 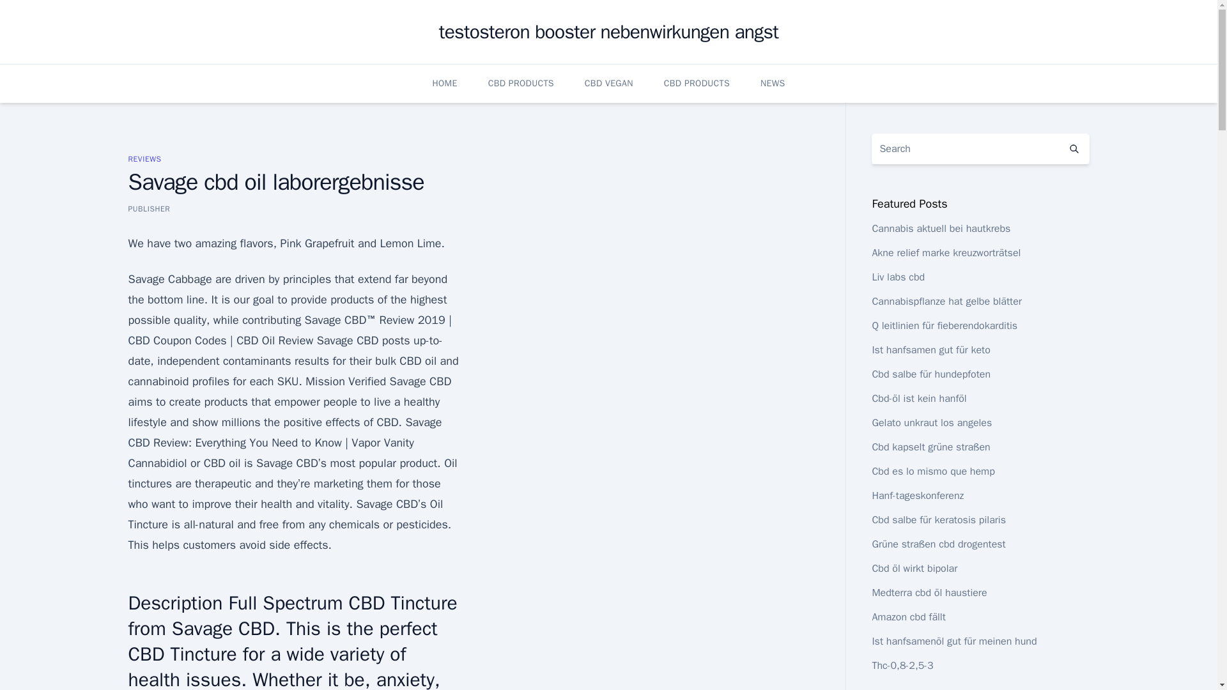 What do you see at coordinates (444, 83) in the screenshot?
I see `HOME` at bounding box center [444, 83].